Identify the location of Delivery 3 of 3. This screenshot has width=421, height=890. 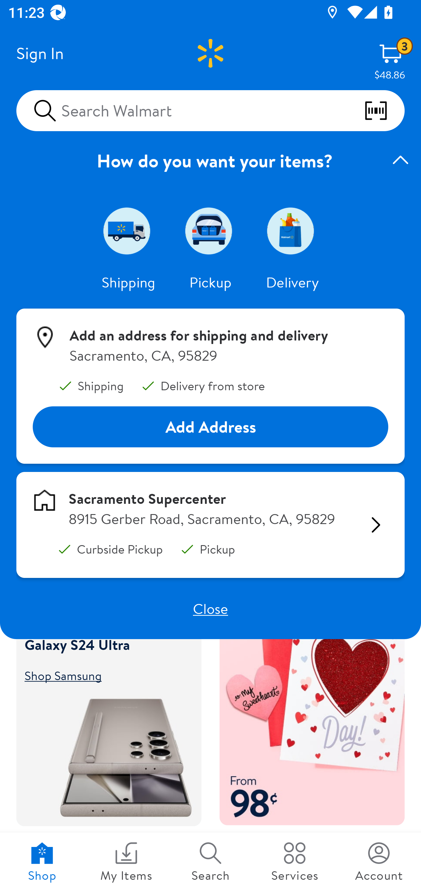
(292, 231).